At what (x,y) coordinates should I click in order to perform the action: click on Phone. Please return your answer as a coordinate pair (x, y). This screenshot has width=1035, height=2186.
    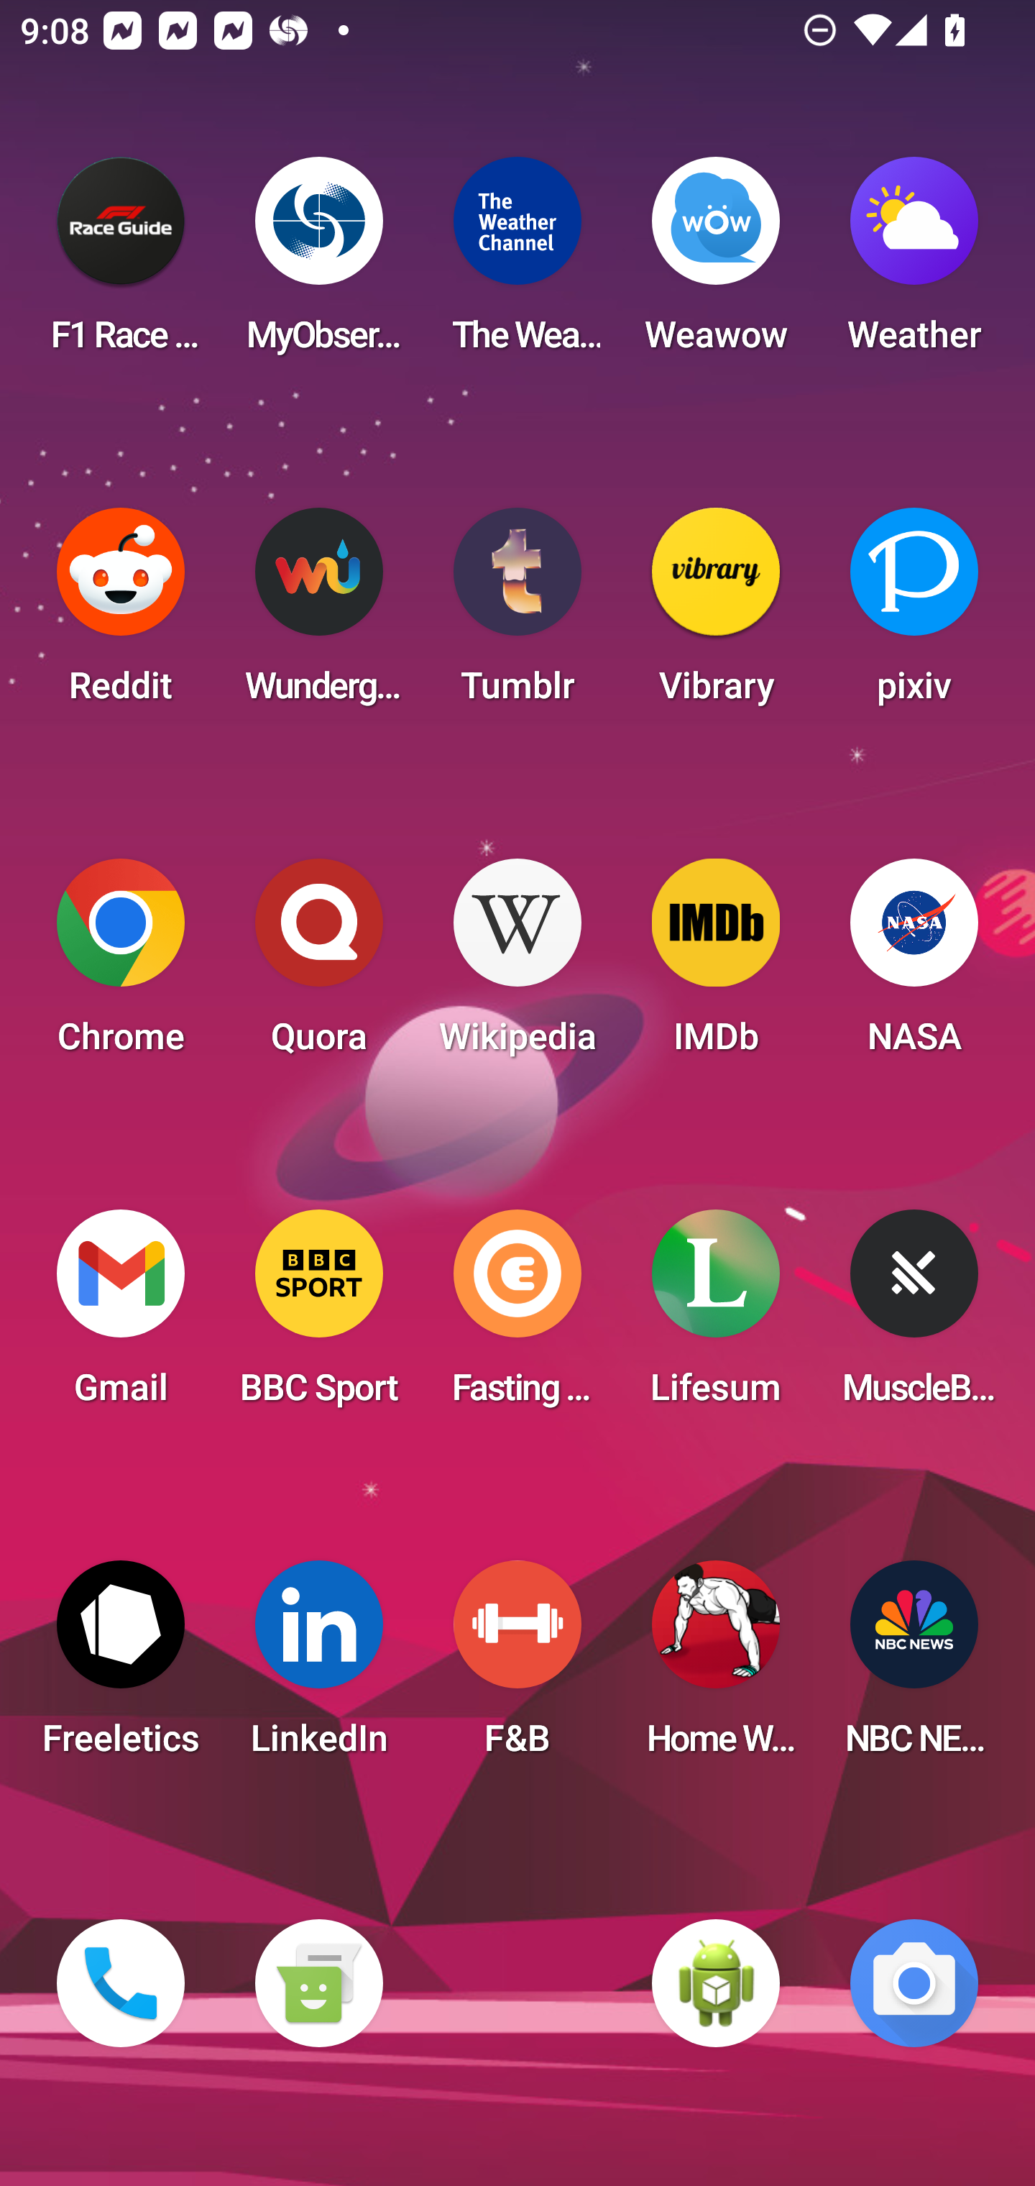
    Looking at the image, I should click on (121, 1983).